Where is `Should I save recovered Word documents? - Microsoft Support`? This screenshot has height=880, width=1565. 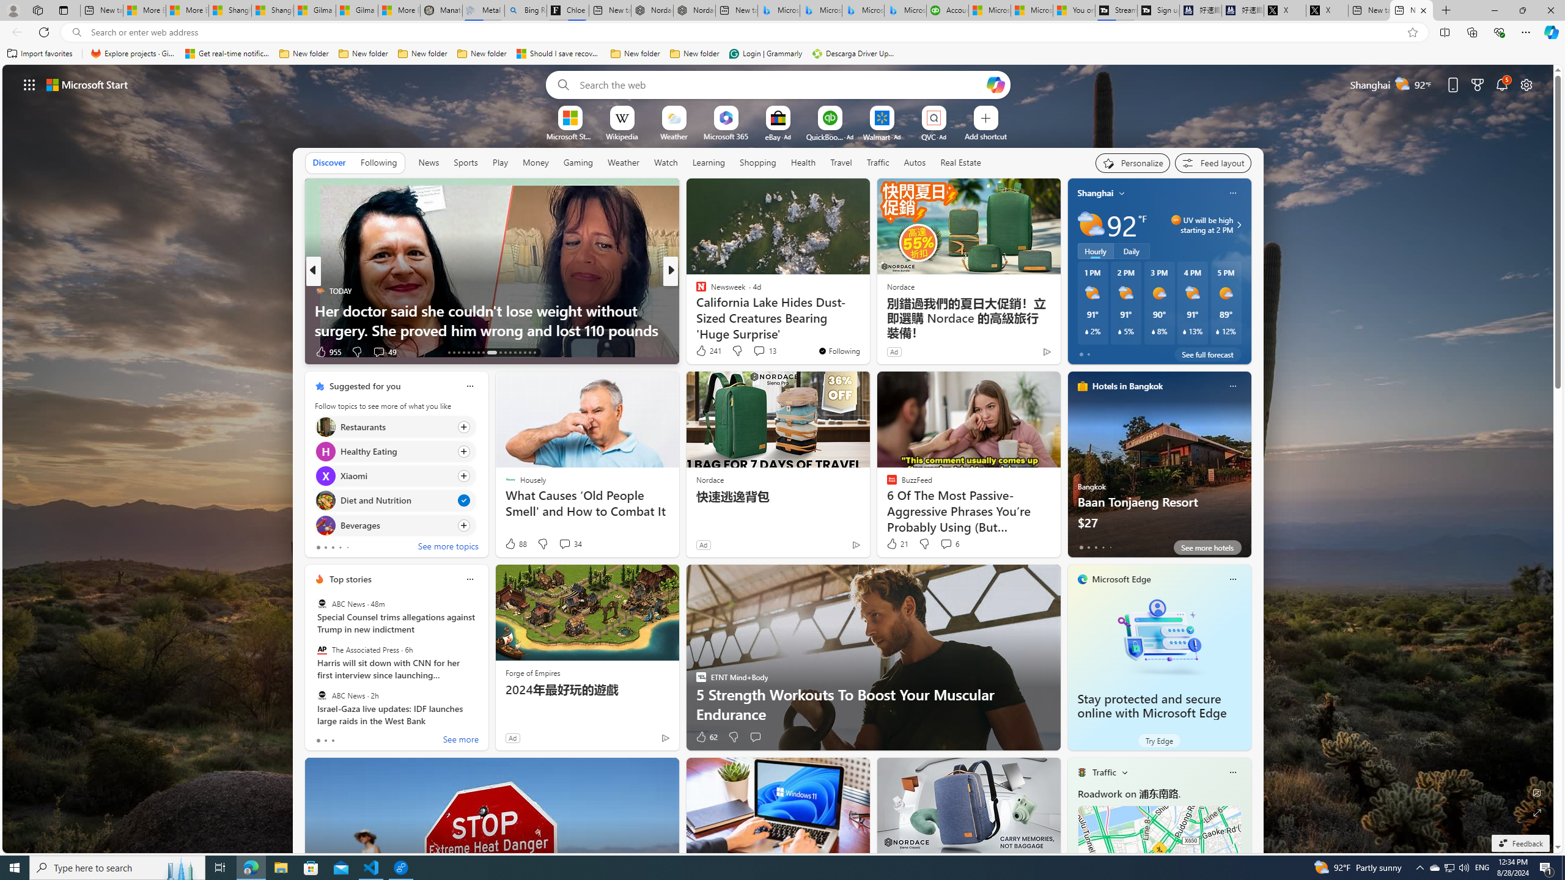 Should I save recovered Word documents? - Microsoft Support is located at coordinates (559, 54).